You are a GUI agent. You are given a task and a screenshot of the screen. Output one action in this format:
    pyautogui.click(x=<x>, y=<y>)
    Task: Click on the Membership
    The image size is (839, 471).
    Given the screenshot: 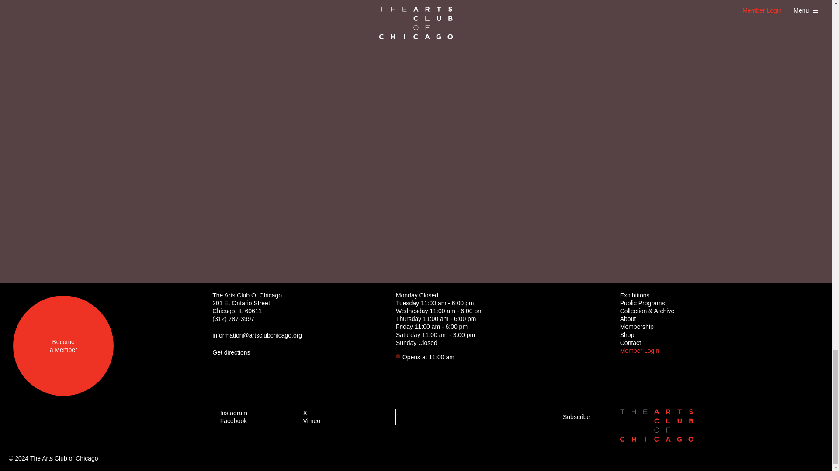 What is the action you would take?
    pyautogui.click(x=63, y=346)
    